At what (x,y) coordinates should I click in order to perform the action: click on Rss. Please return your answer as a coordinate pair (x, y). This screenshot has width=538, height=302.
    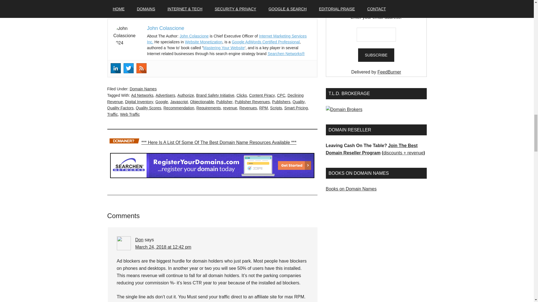
    Looking at the image, I should click on (141, 68).